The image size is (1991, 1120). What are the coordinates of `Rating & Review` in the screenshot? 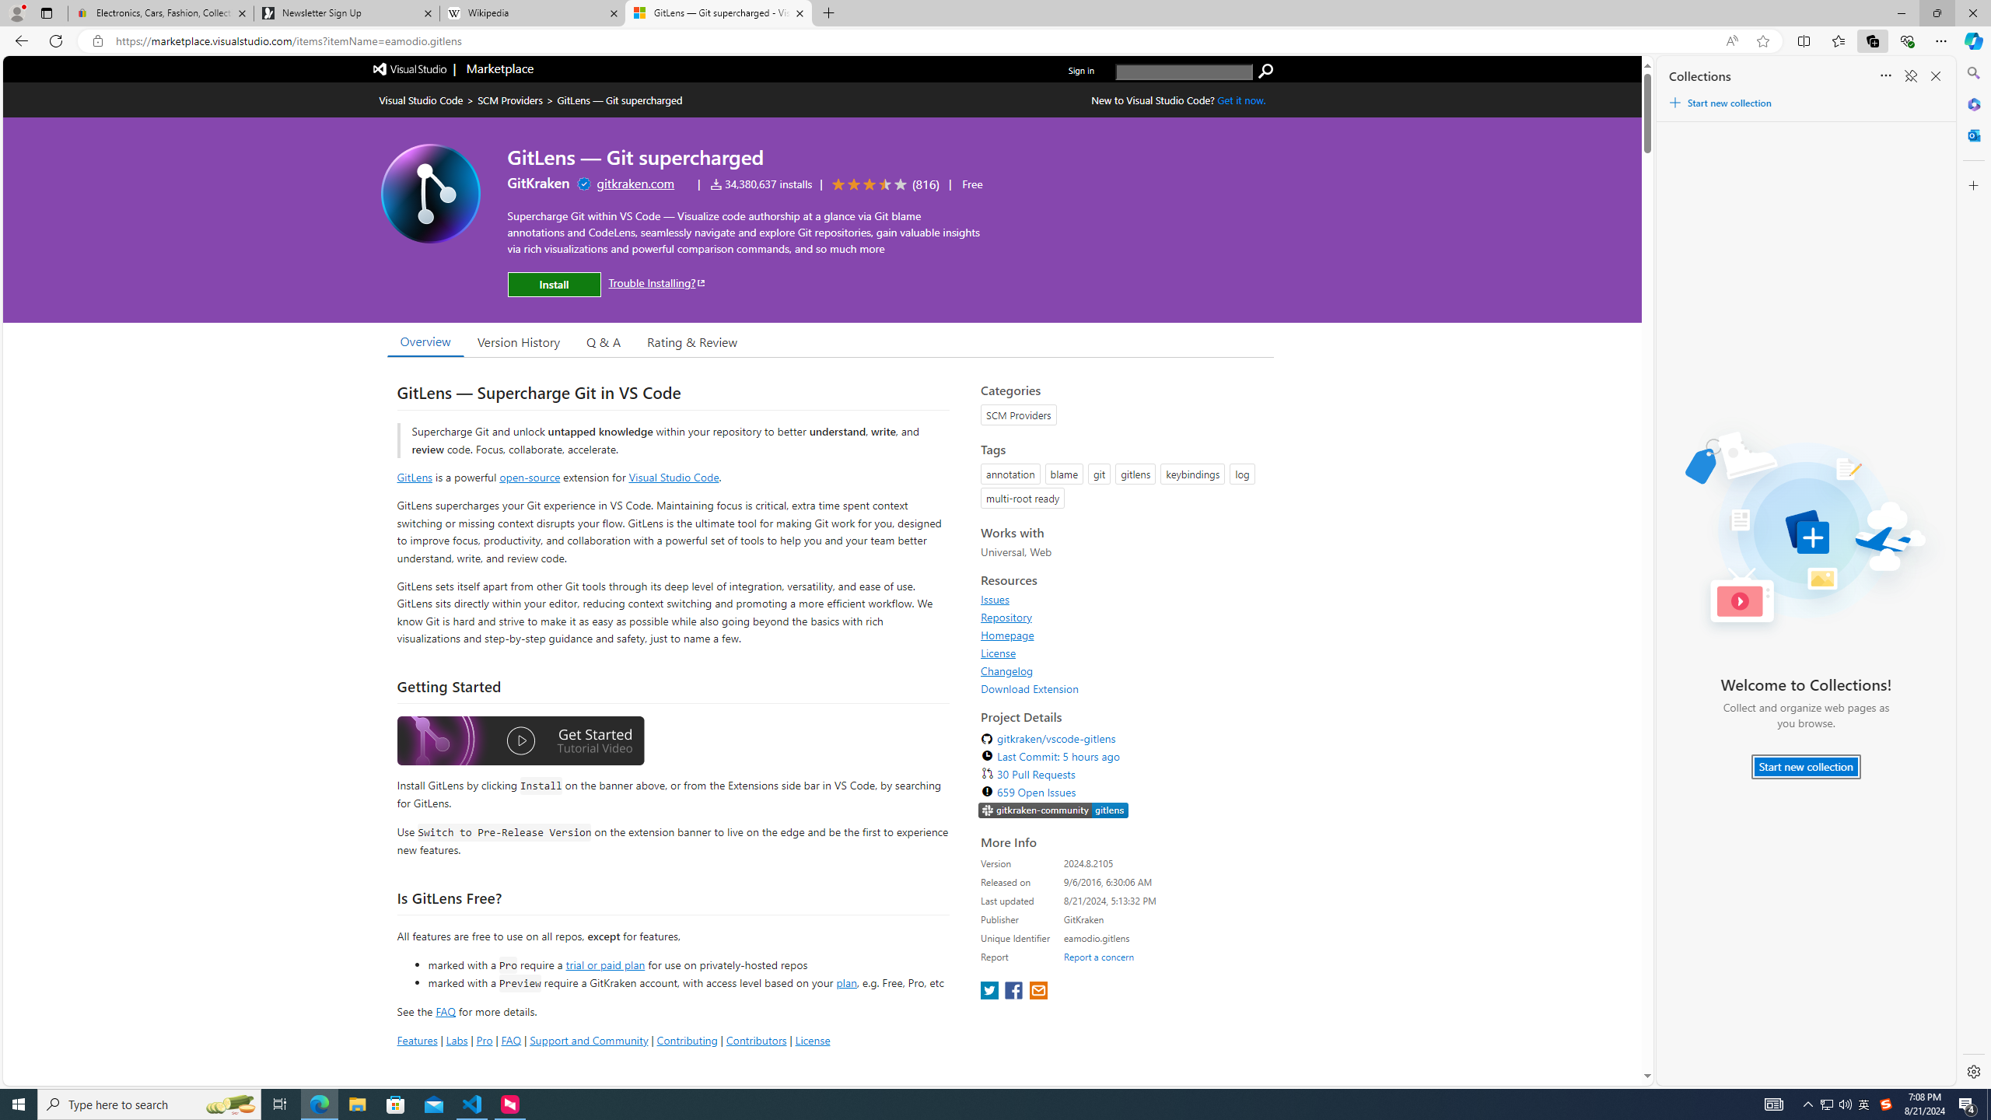 It's located at (692, 341).